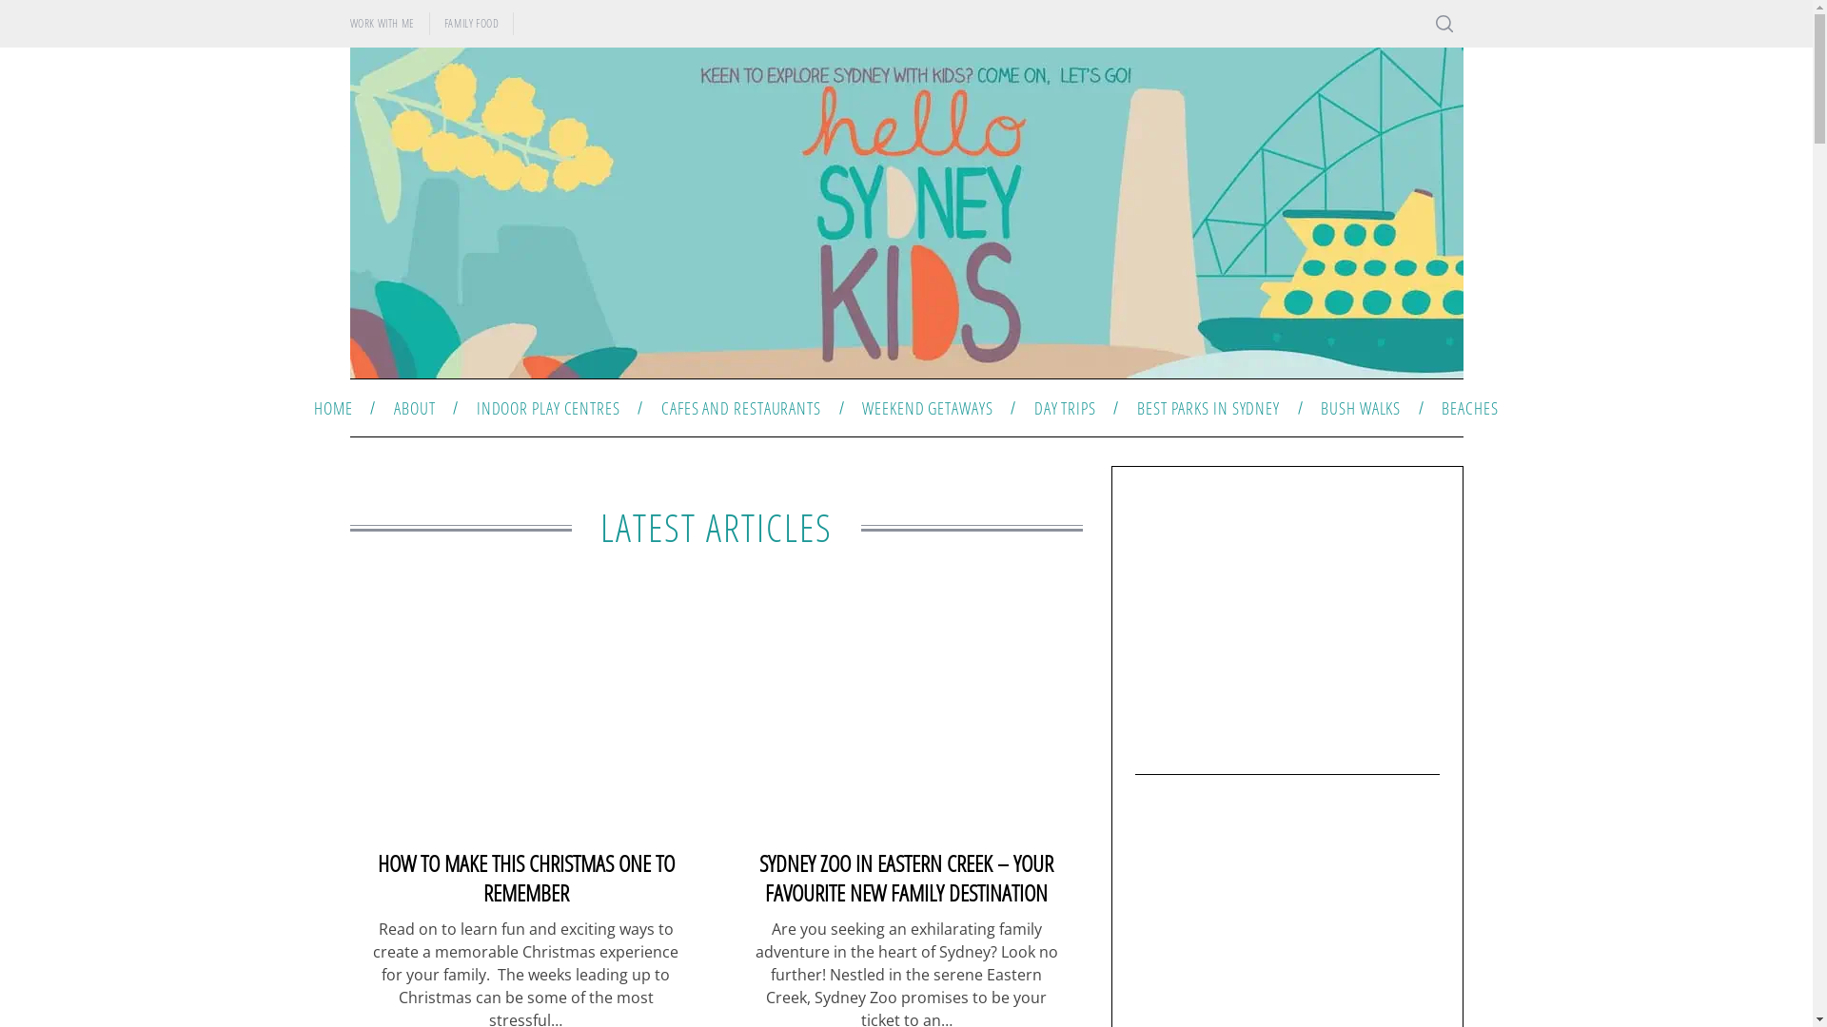  I want to click on CAFES AND RESTAURANTS, so click(740, 408).